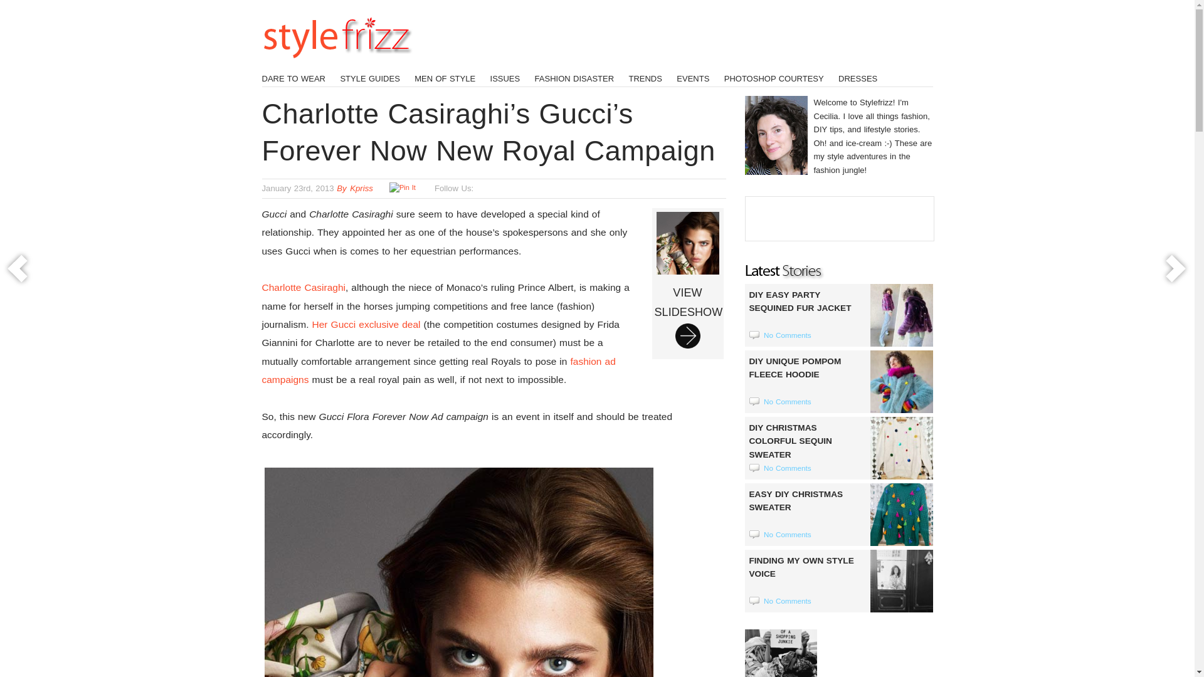  Describe the element at coordinates (505, 78) in the screenshot. I see `ISSUES` at that location.